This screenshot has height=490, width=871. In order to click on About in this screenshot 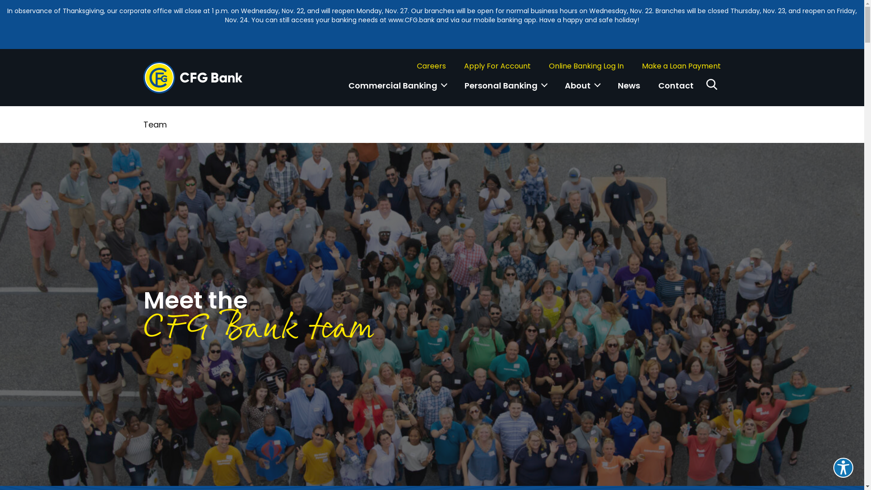, I will do `click(582, 90)`.